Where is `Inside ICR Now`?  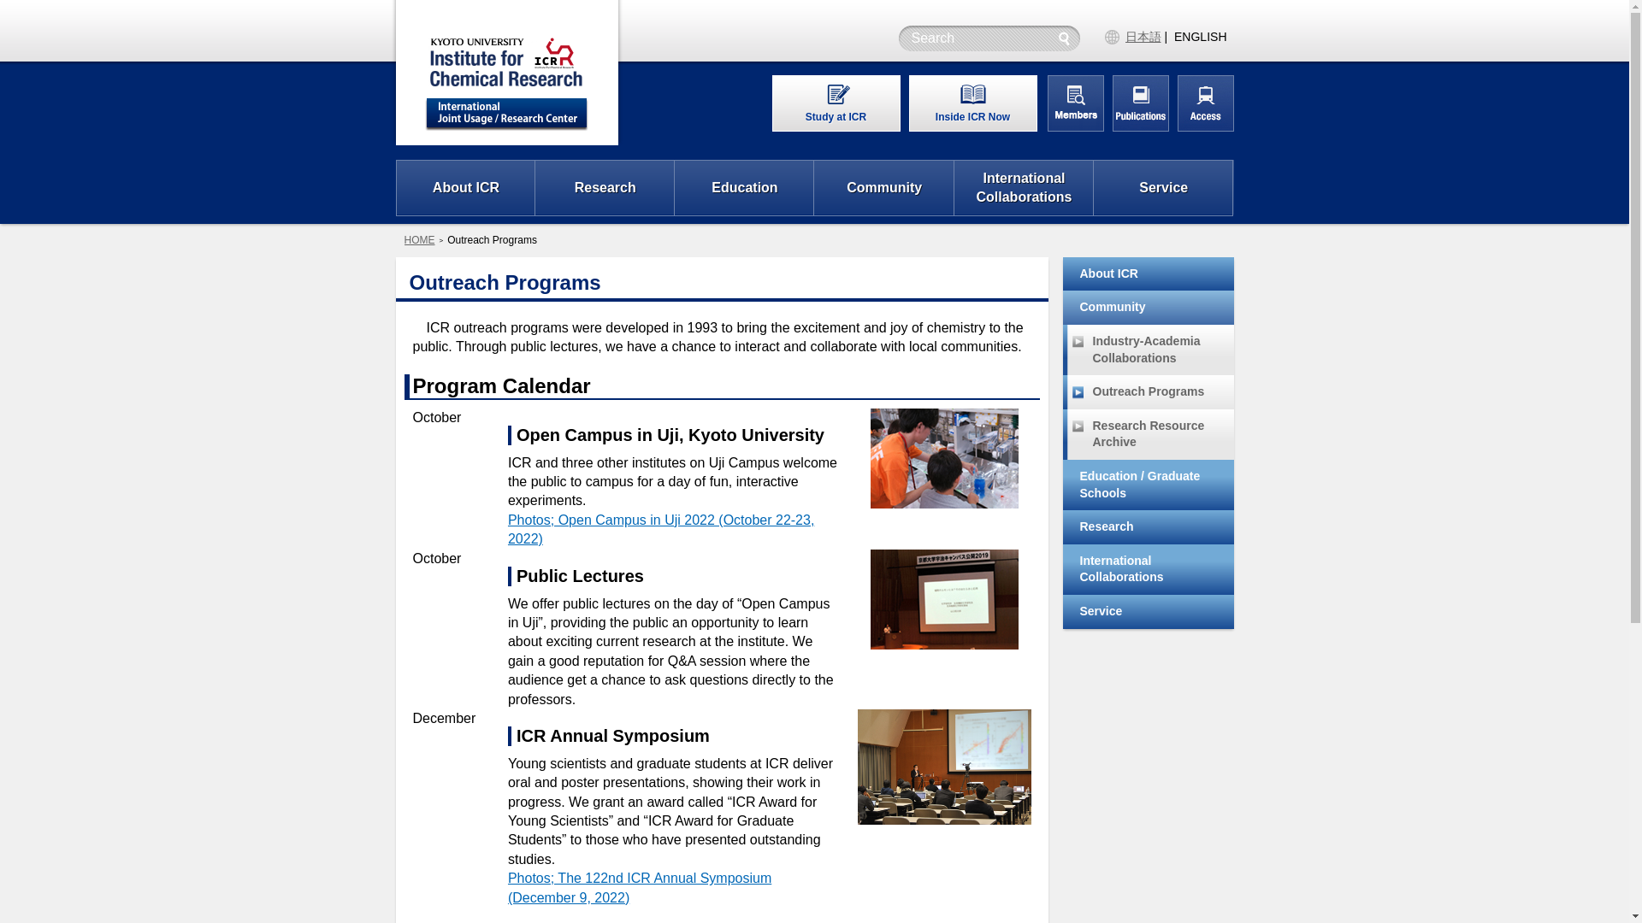
Inside ICR Now is located at coordinates (972, 103).